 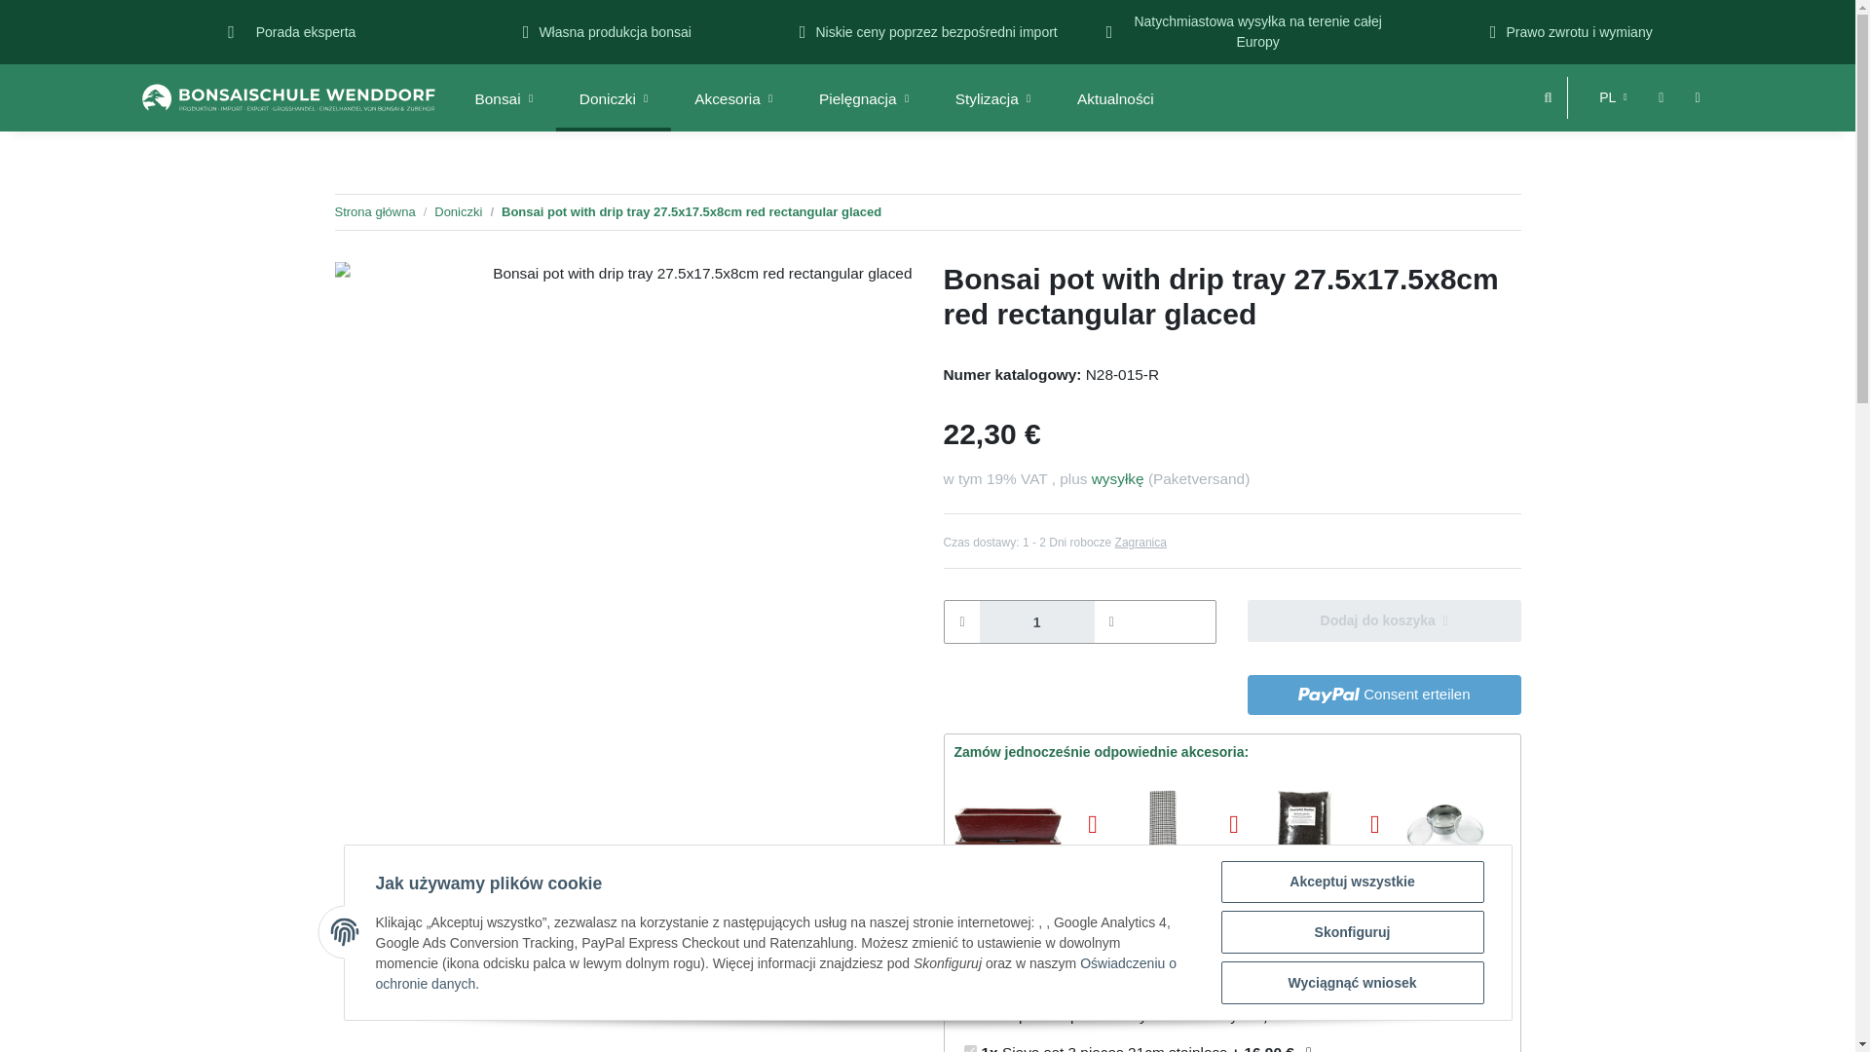 I want to click on Bonsai, so click(x=504, y=98).